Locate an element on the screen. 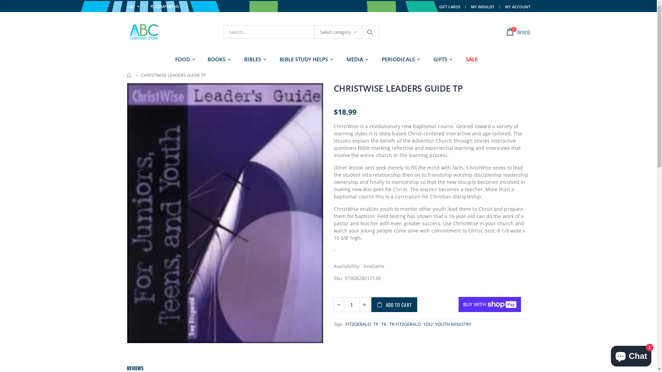  FOOD is located at coordinates (184, 59).